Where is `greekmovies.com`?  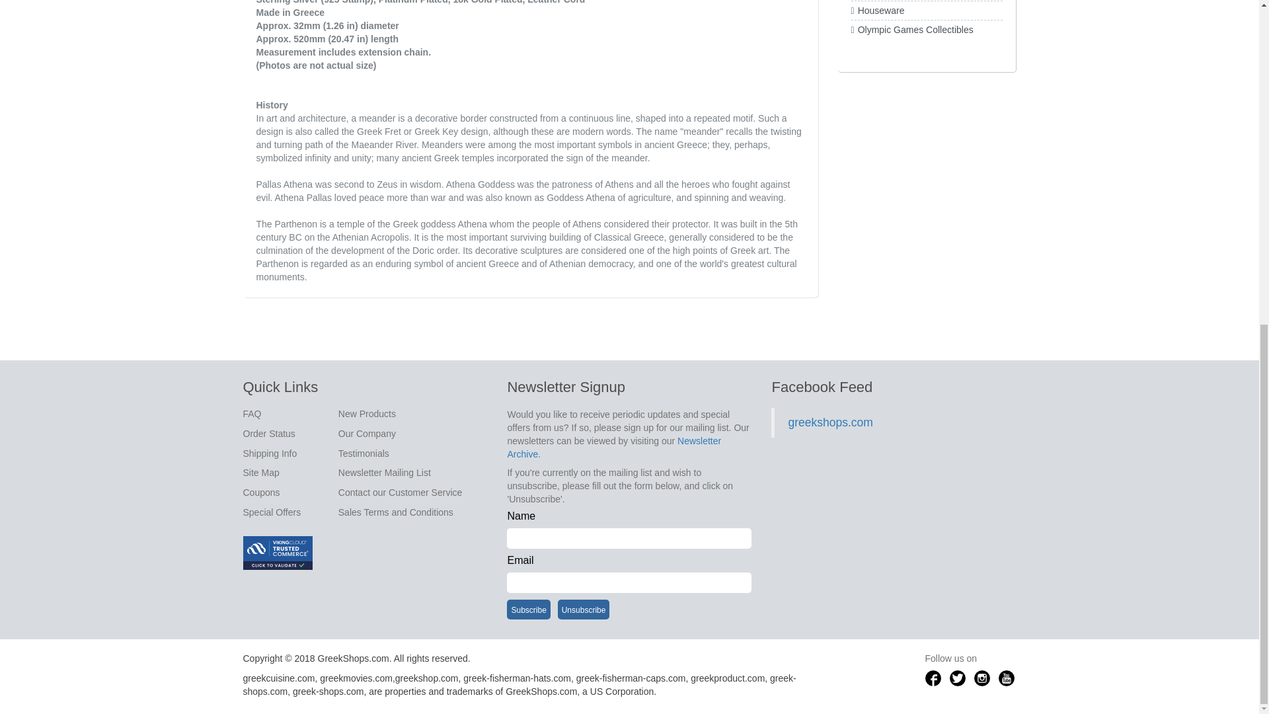 greekmovies.com is located at coordinates (356, 678).